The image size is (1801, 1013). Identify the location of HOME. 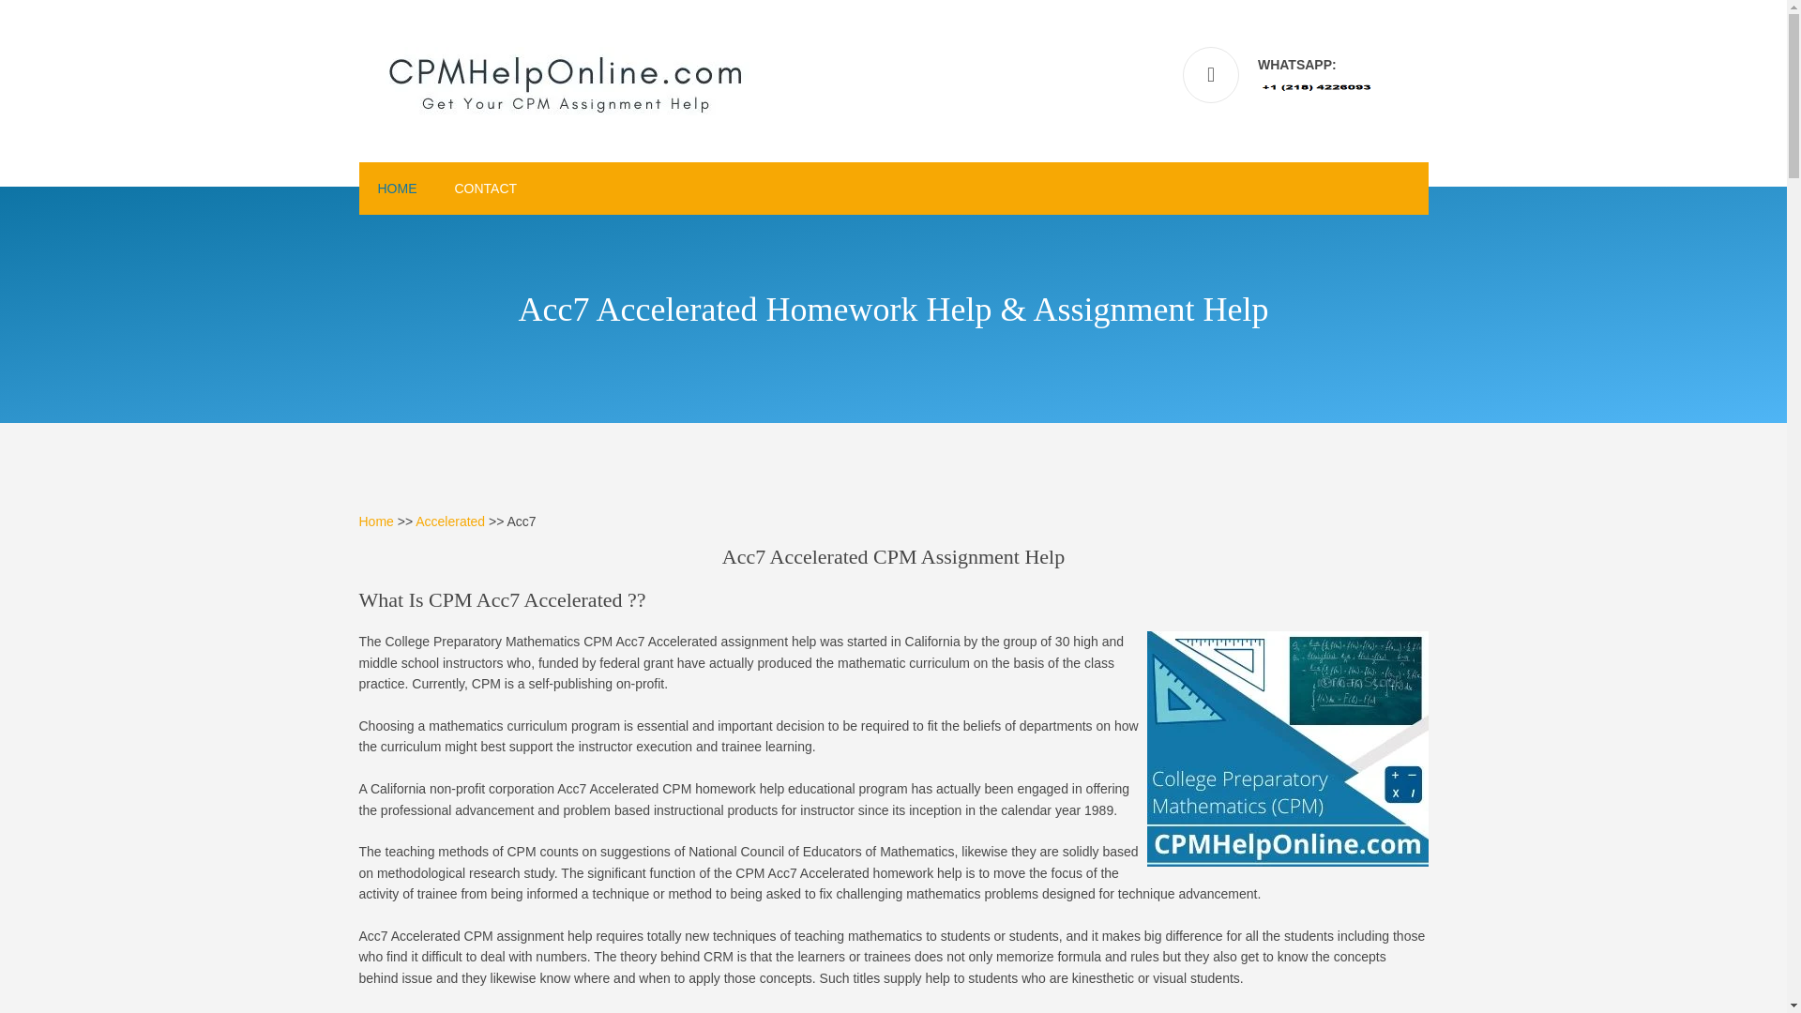
(397, 188).